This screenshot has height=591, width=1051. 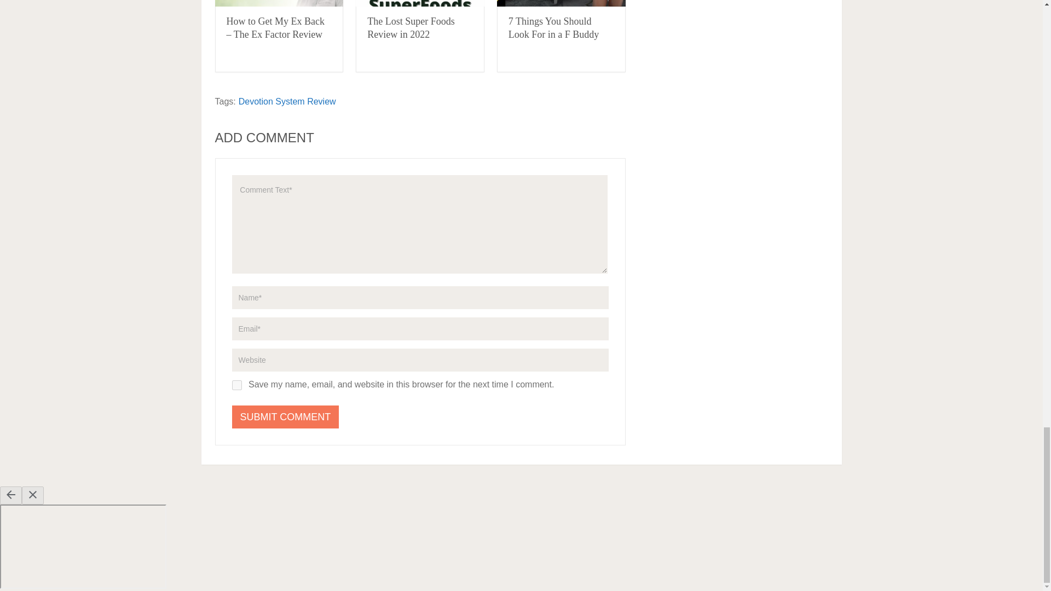 What do you see at coordinates (286, 417) in the screenshot?
I see `Submit Comment` at bounding box center [286, 417].